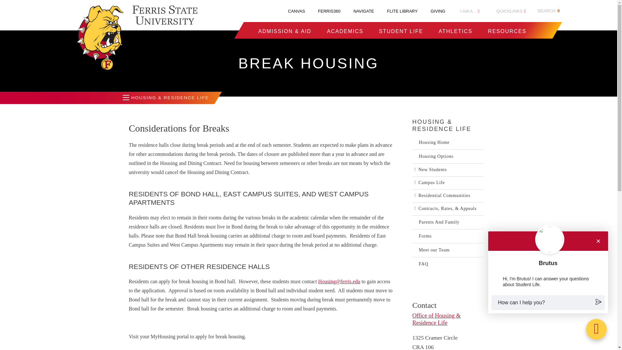 The height and width of the screenshot is (350, 622). What do you see at coordinates (470, 11) in the screenshot?
I see `I AM A...` at bounding box center [470, 11].